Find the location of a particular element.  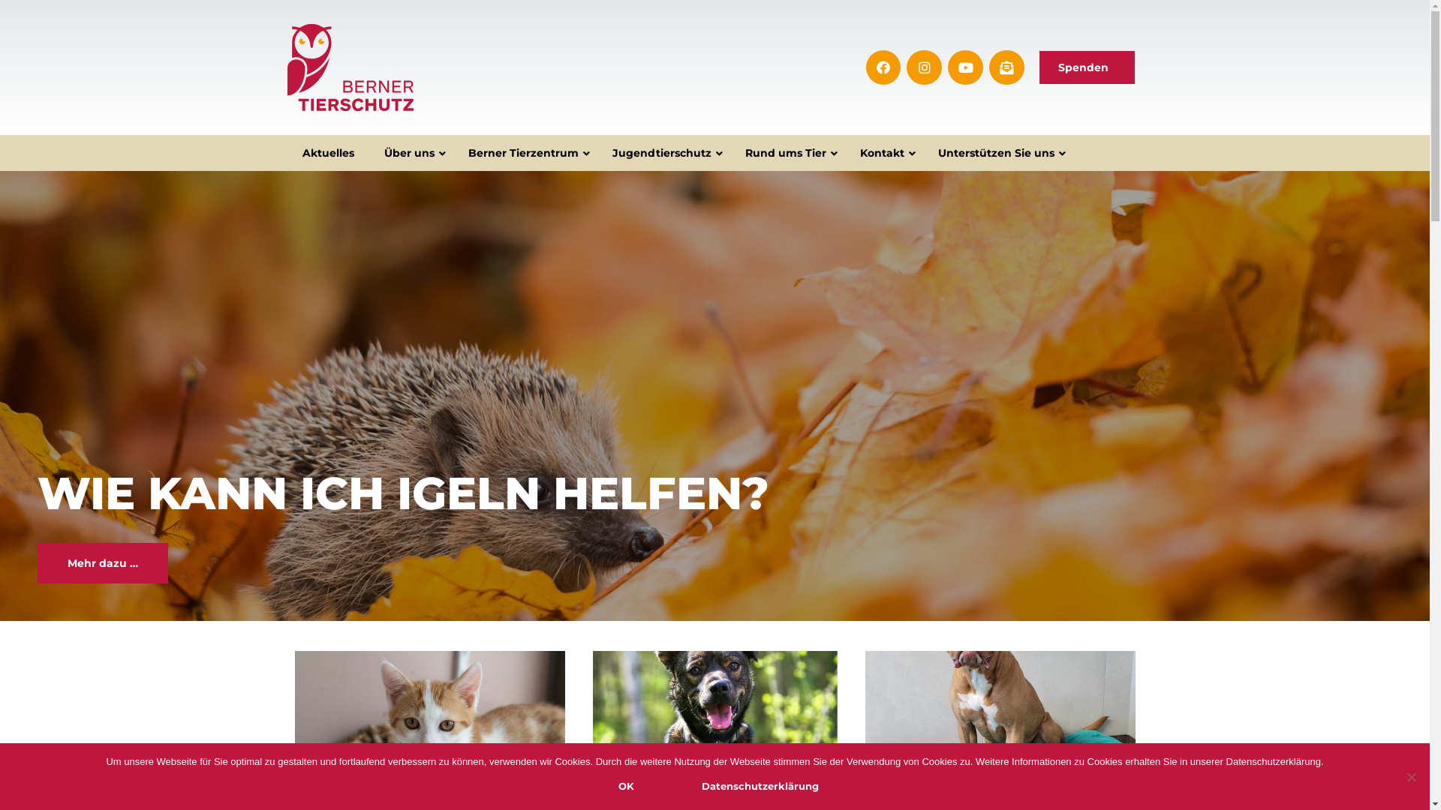

Spenden is located at coordinates (1088, 67).